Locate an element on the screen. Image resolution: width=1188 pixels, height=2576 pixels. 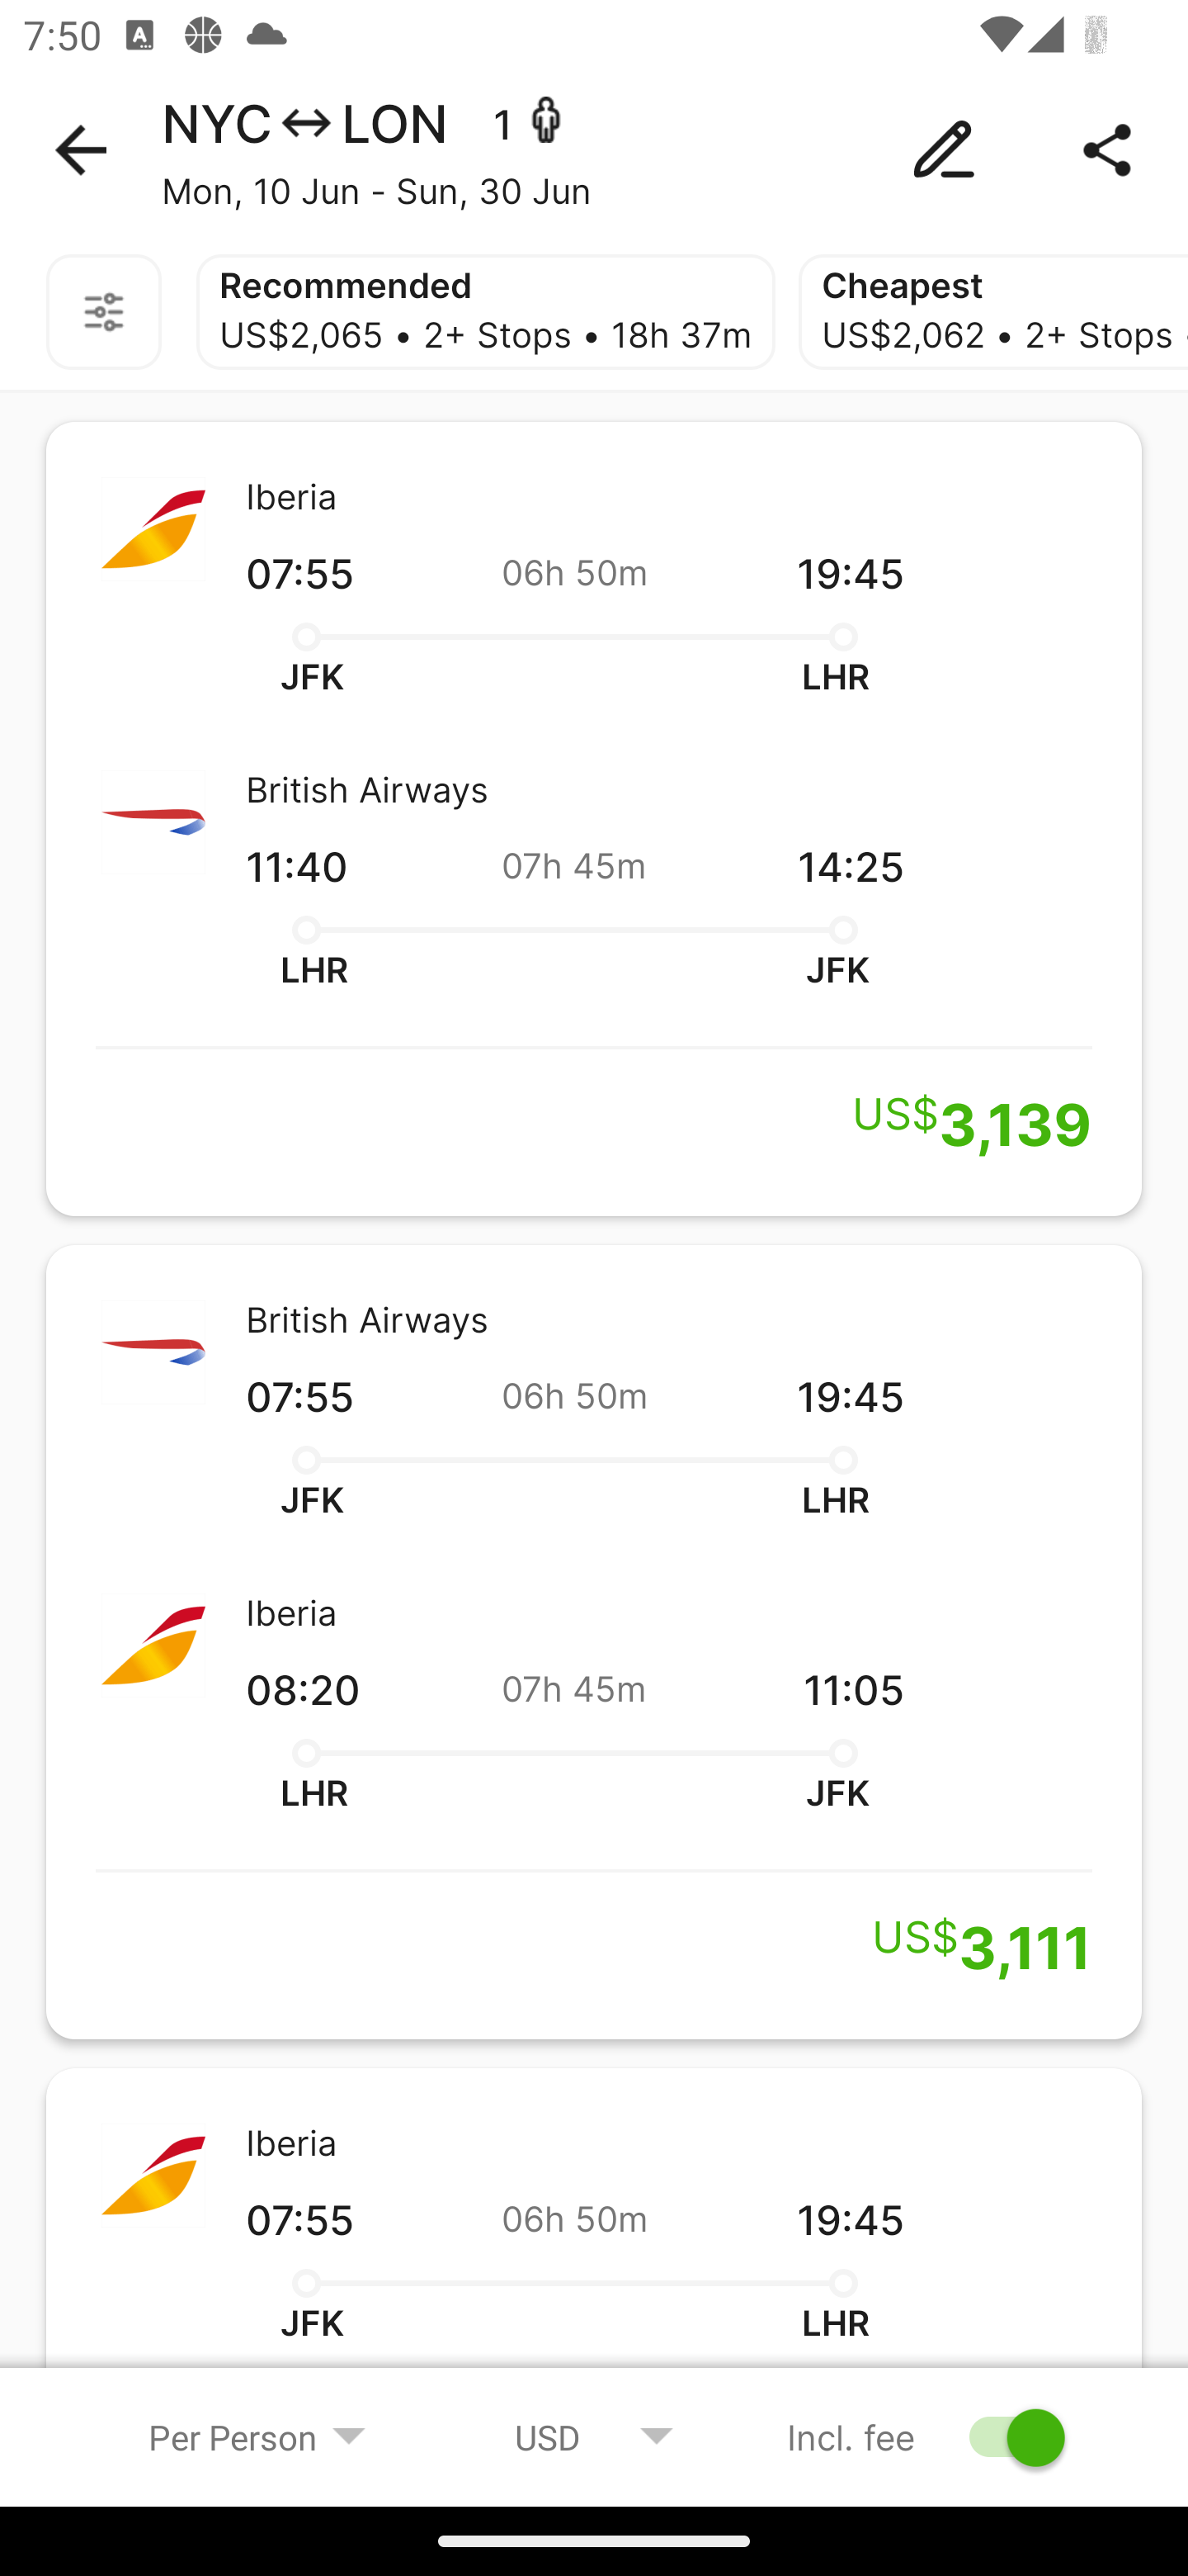
Cheapest US$2,062 • 2+ Stops • 30h 45m is located at coordinates (993, 312).